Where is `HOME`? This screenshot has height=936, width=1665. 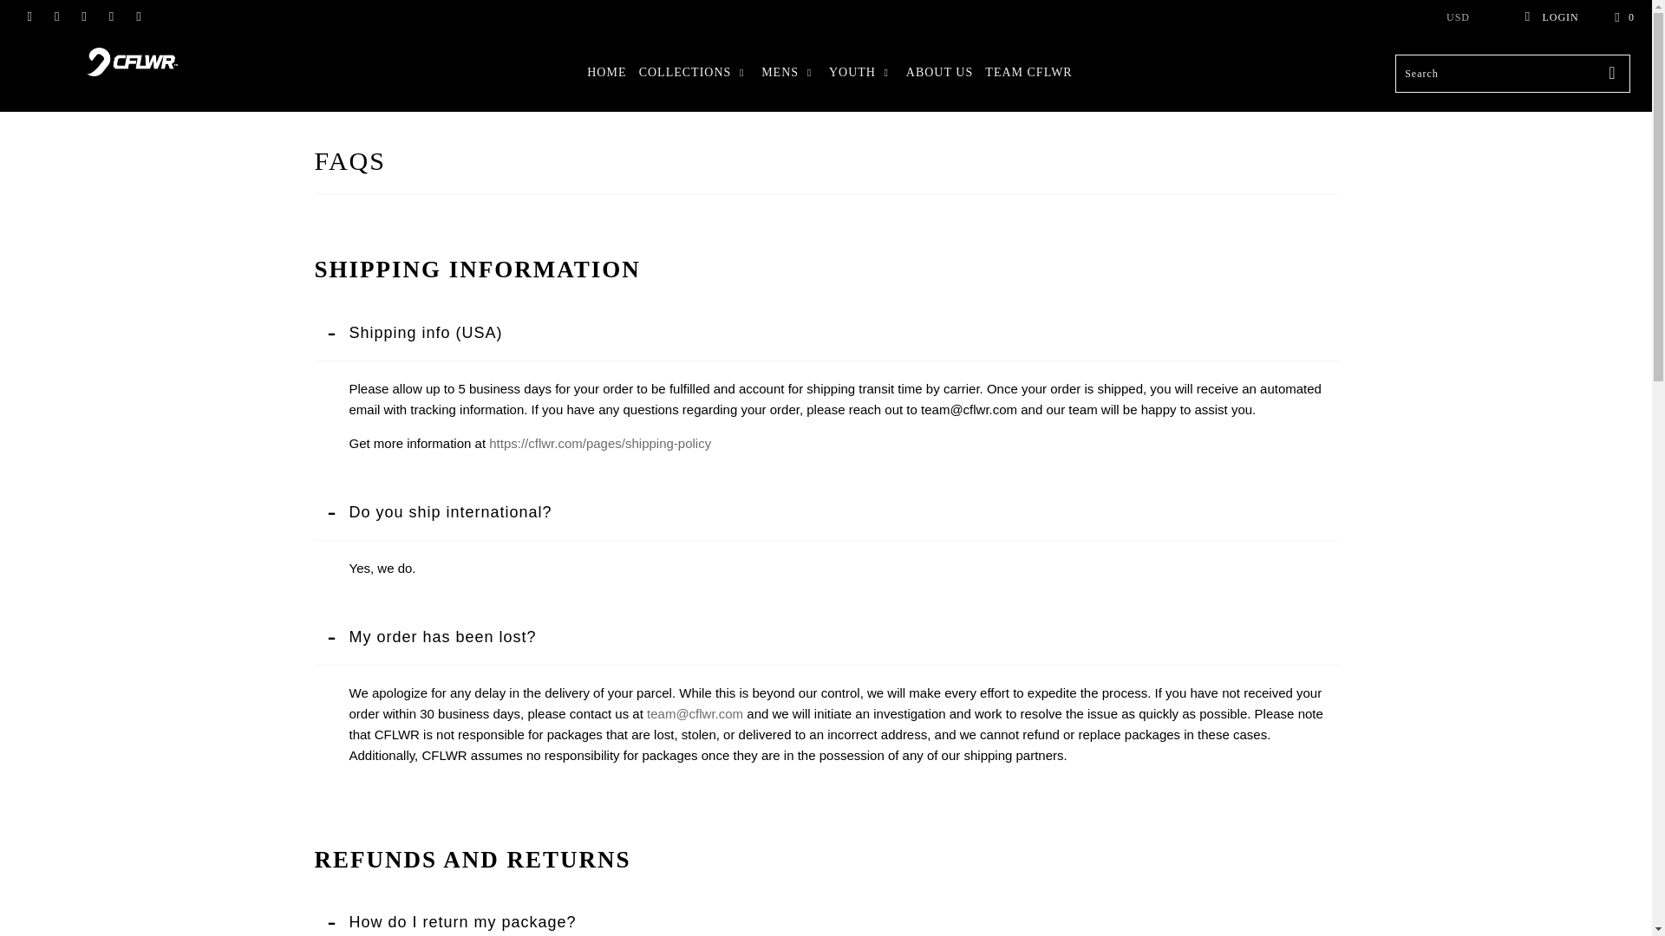 HOME is located at coordinates (606, 73).